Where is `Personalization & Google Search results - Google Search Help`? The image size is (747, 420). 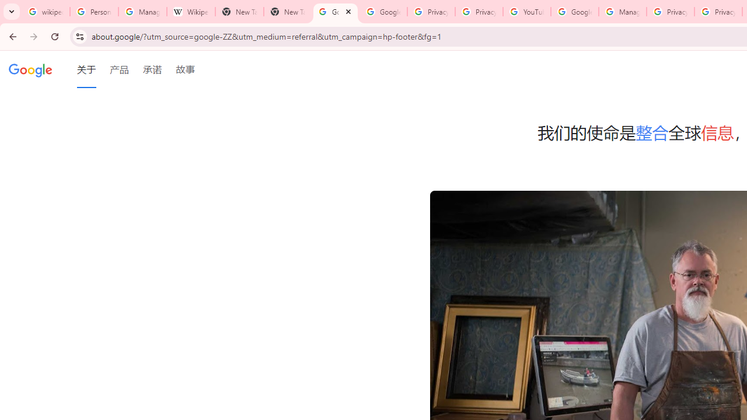 Personalization & Google Search results - Google Search Help is located at coordinates (95, 12).